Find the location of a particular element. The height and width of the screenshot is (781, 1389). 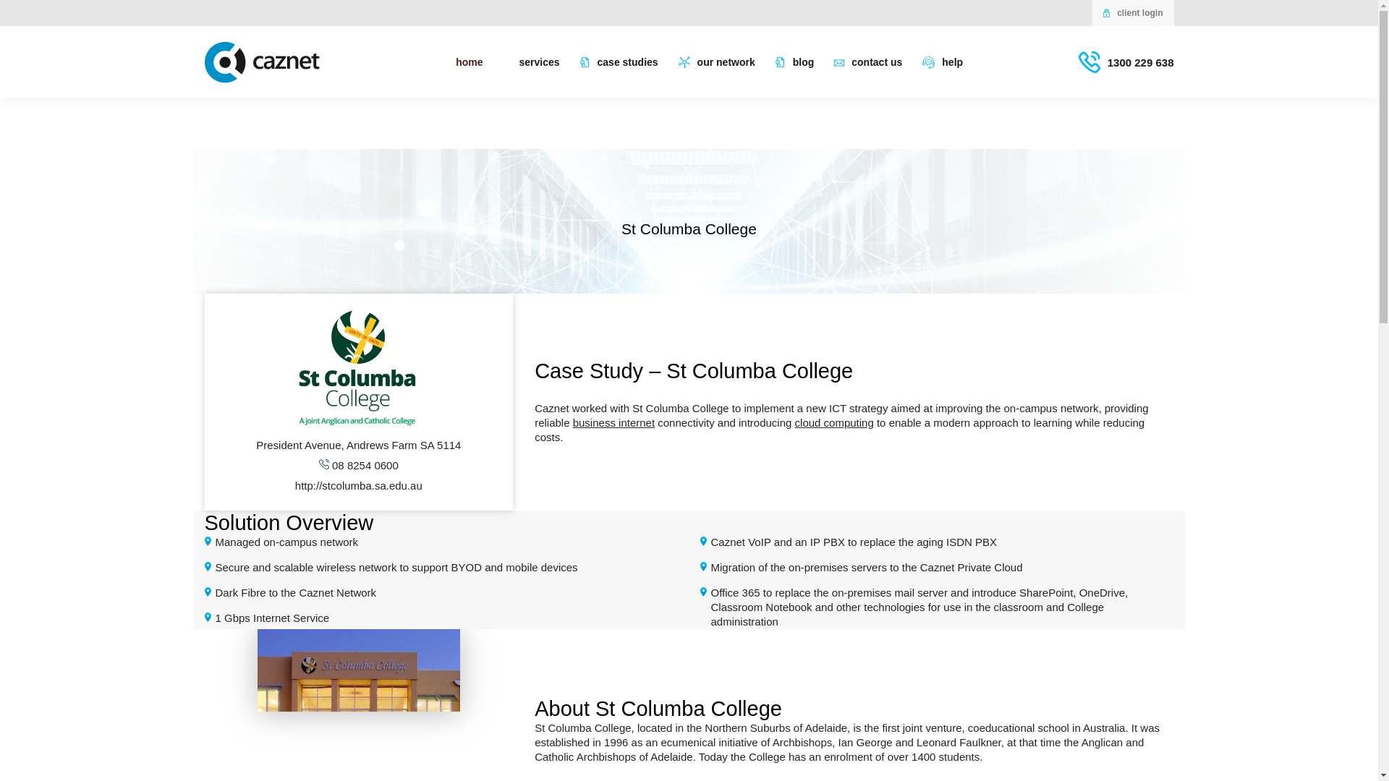

case studies is located at coordinates (619, 62).